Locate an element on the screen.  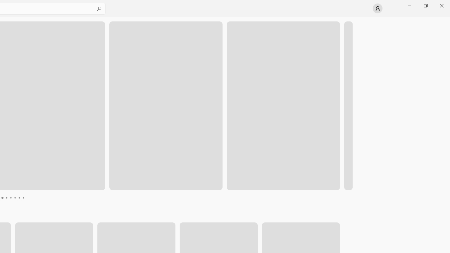
Page 4 is located at coordinates (6, 197).